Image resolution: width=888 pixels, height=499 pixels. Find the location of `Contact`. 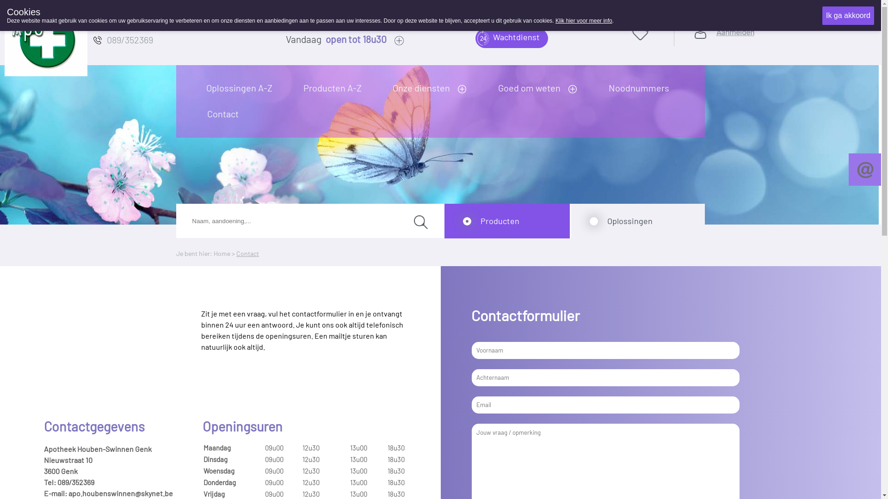

Contact is located at coordinates (226, 114).